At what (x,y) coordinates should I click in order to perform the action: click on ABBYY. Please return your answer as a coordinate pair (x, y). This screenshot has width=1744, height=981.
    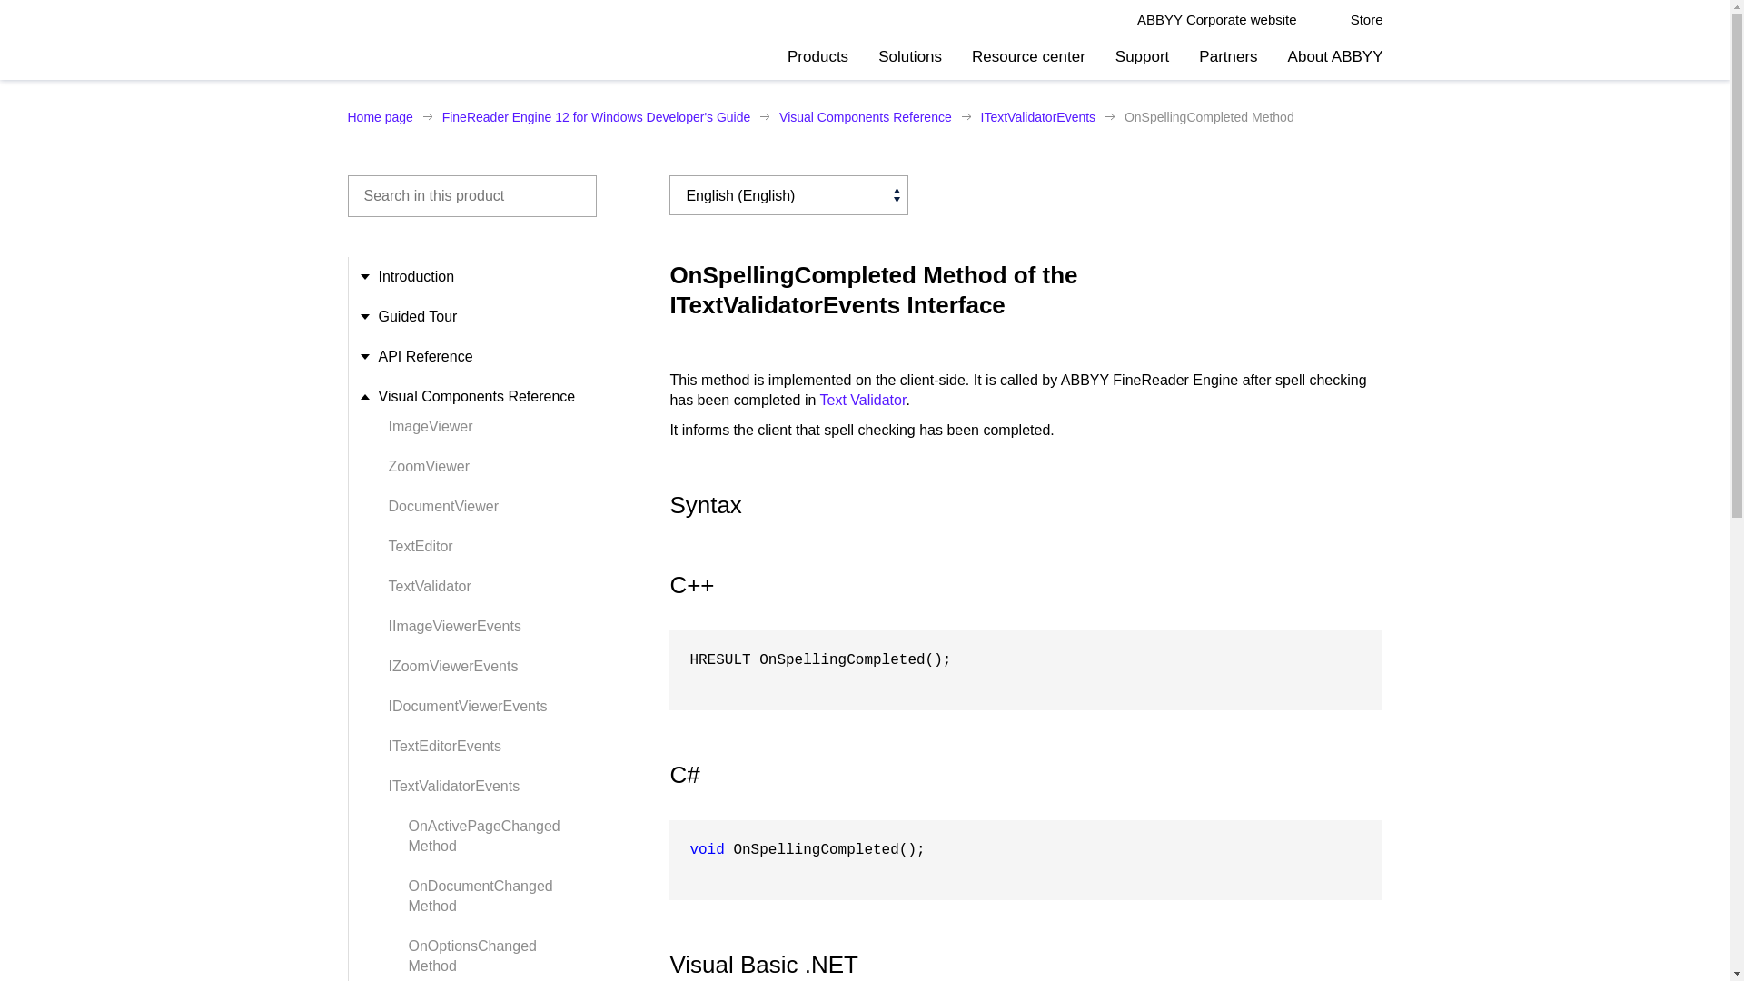
    Looking at the image, I should click on (394, 40).